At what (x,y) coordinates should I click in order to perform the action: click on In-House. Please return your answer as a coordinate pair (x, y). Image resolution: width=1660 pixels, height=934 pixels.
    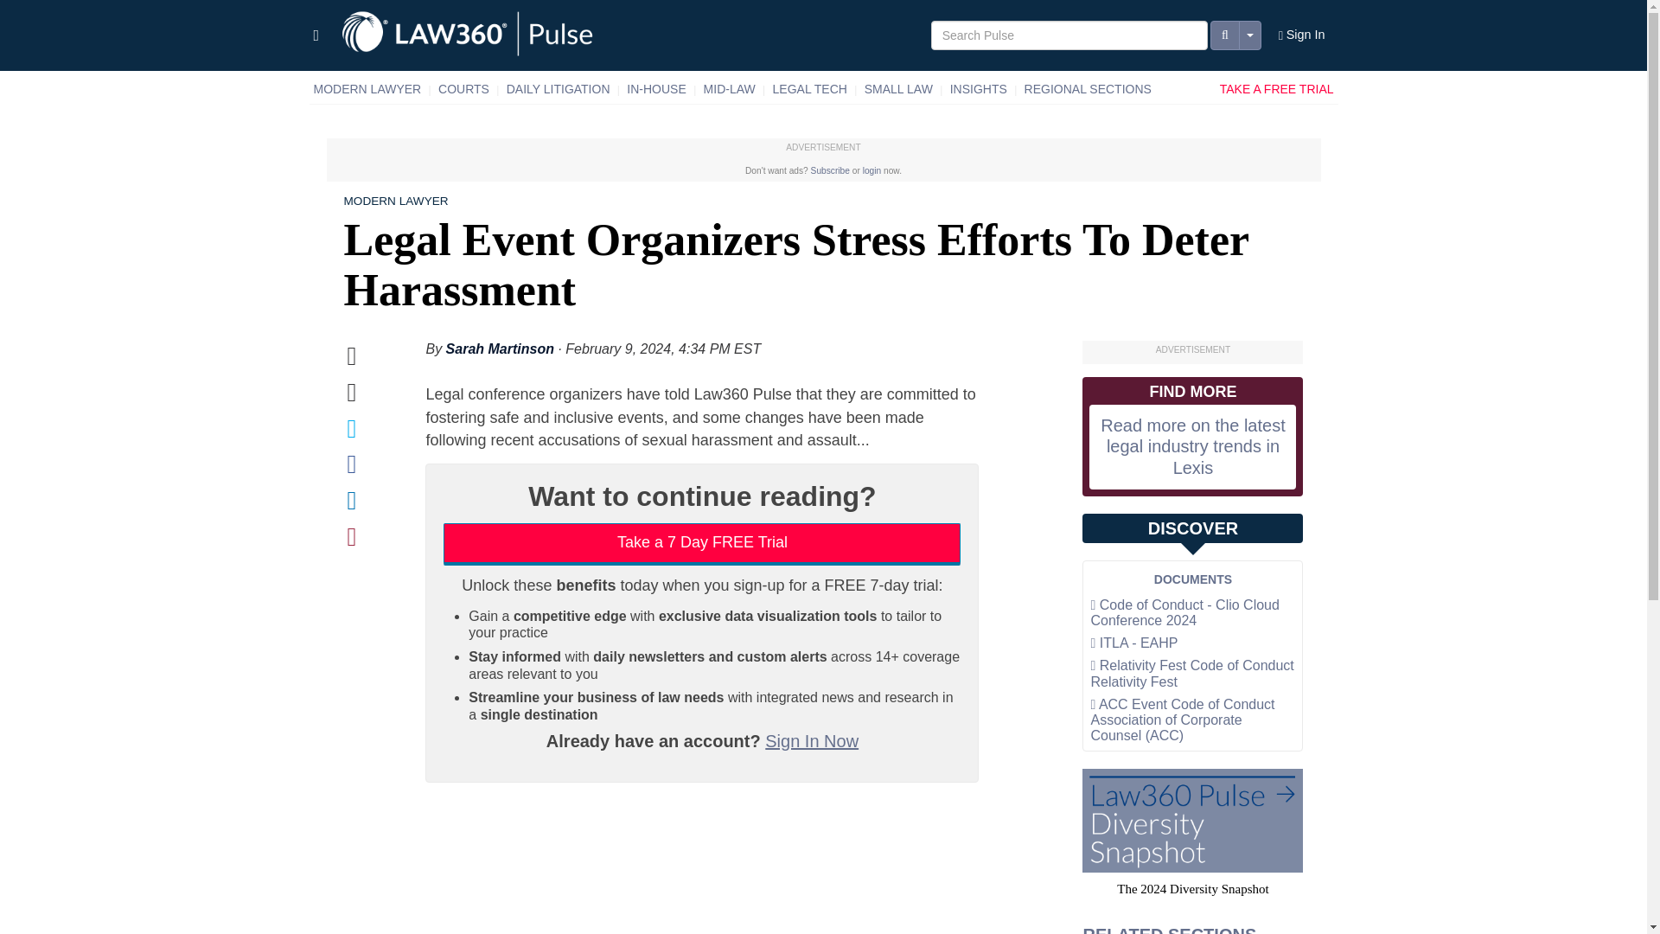
    Looking at the image, I should click on (656, 89).